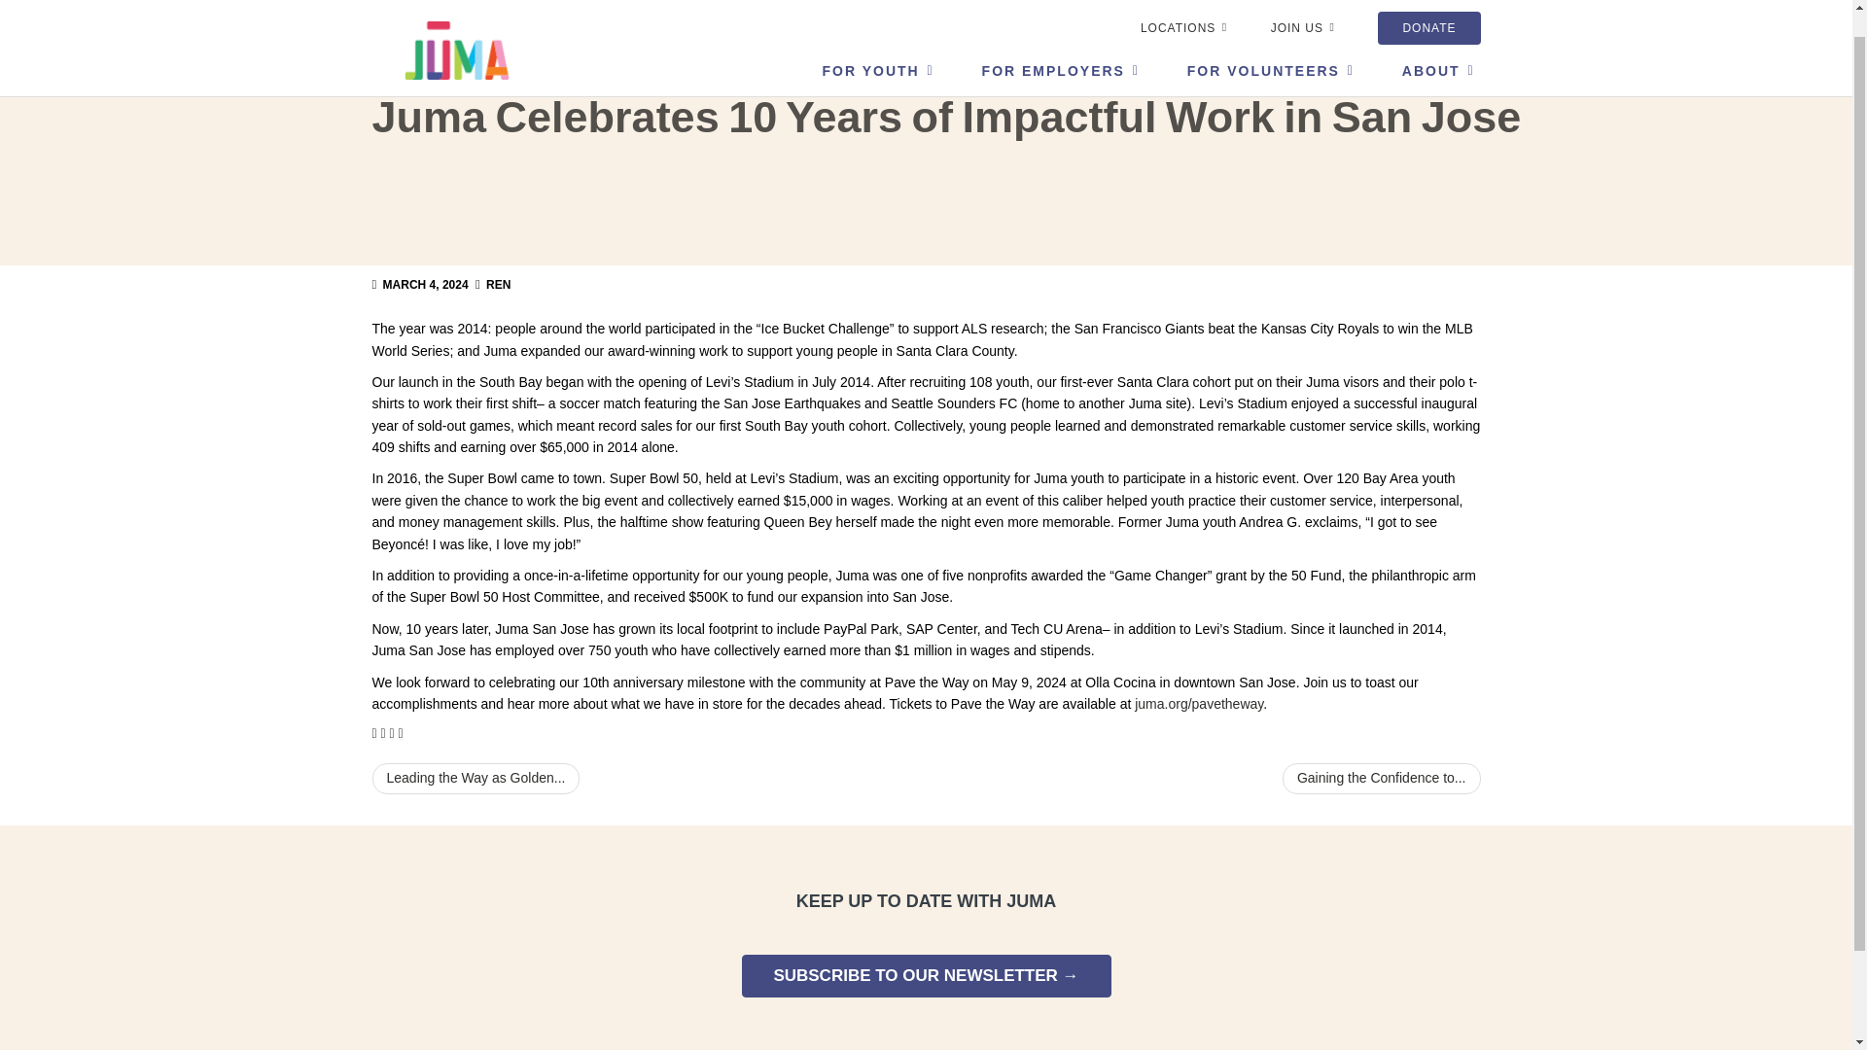 The width and height of the screenshot is (1867, 1050). I want to click on Locations, so click(1181, 10).